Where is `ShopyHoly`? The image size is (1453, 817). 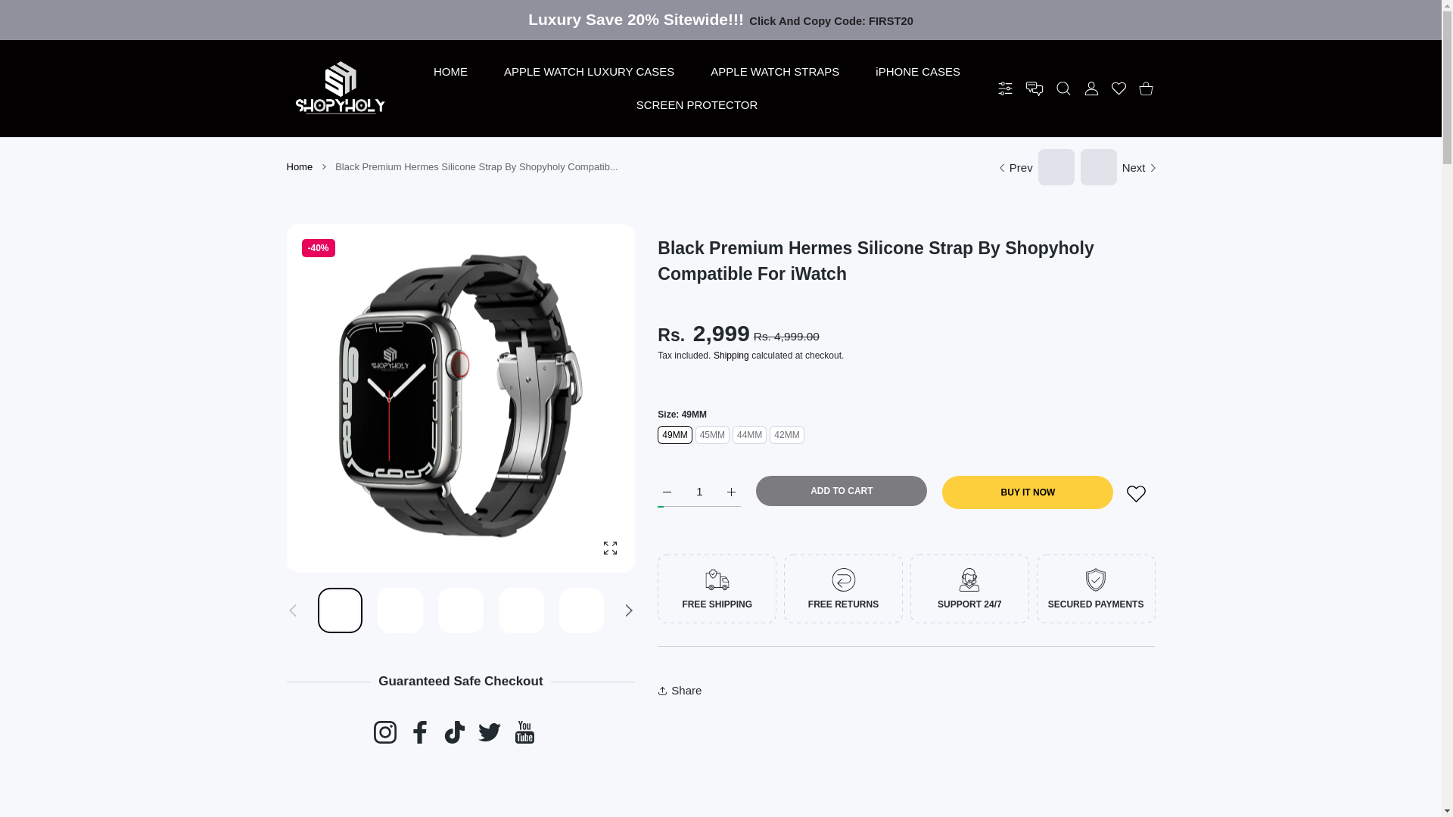 ShopyHoly is located at coordinates (341, 89).